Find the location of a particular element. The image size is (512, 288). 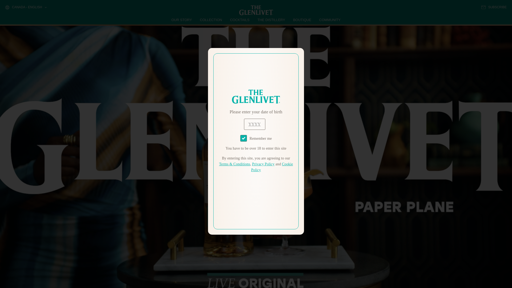

SUBSCRIBE is located at coordinates (494, 7).